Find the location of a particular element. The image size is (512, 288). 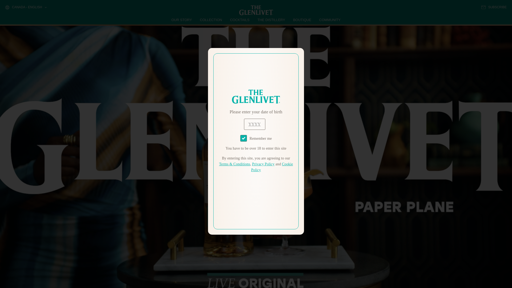

SUBSCRIBE is located at coordinates (494, 7).